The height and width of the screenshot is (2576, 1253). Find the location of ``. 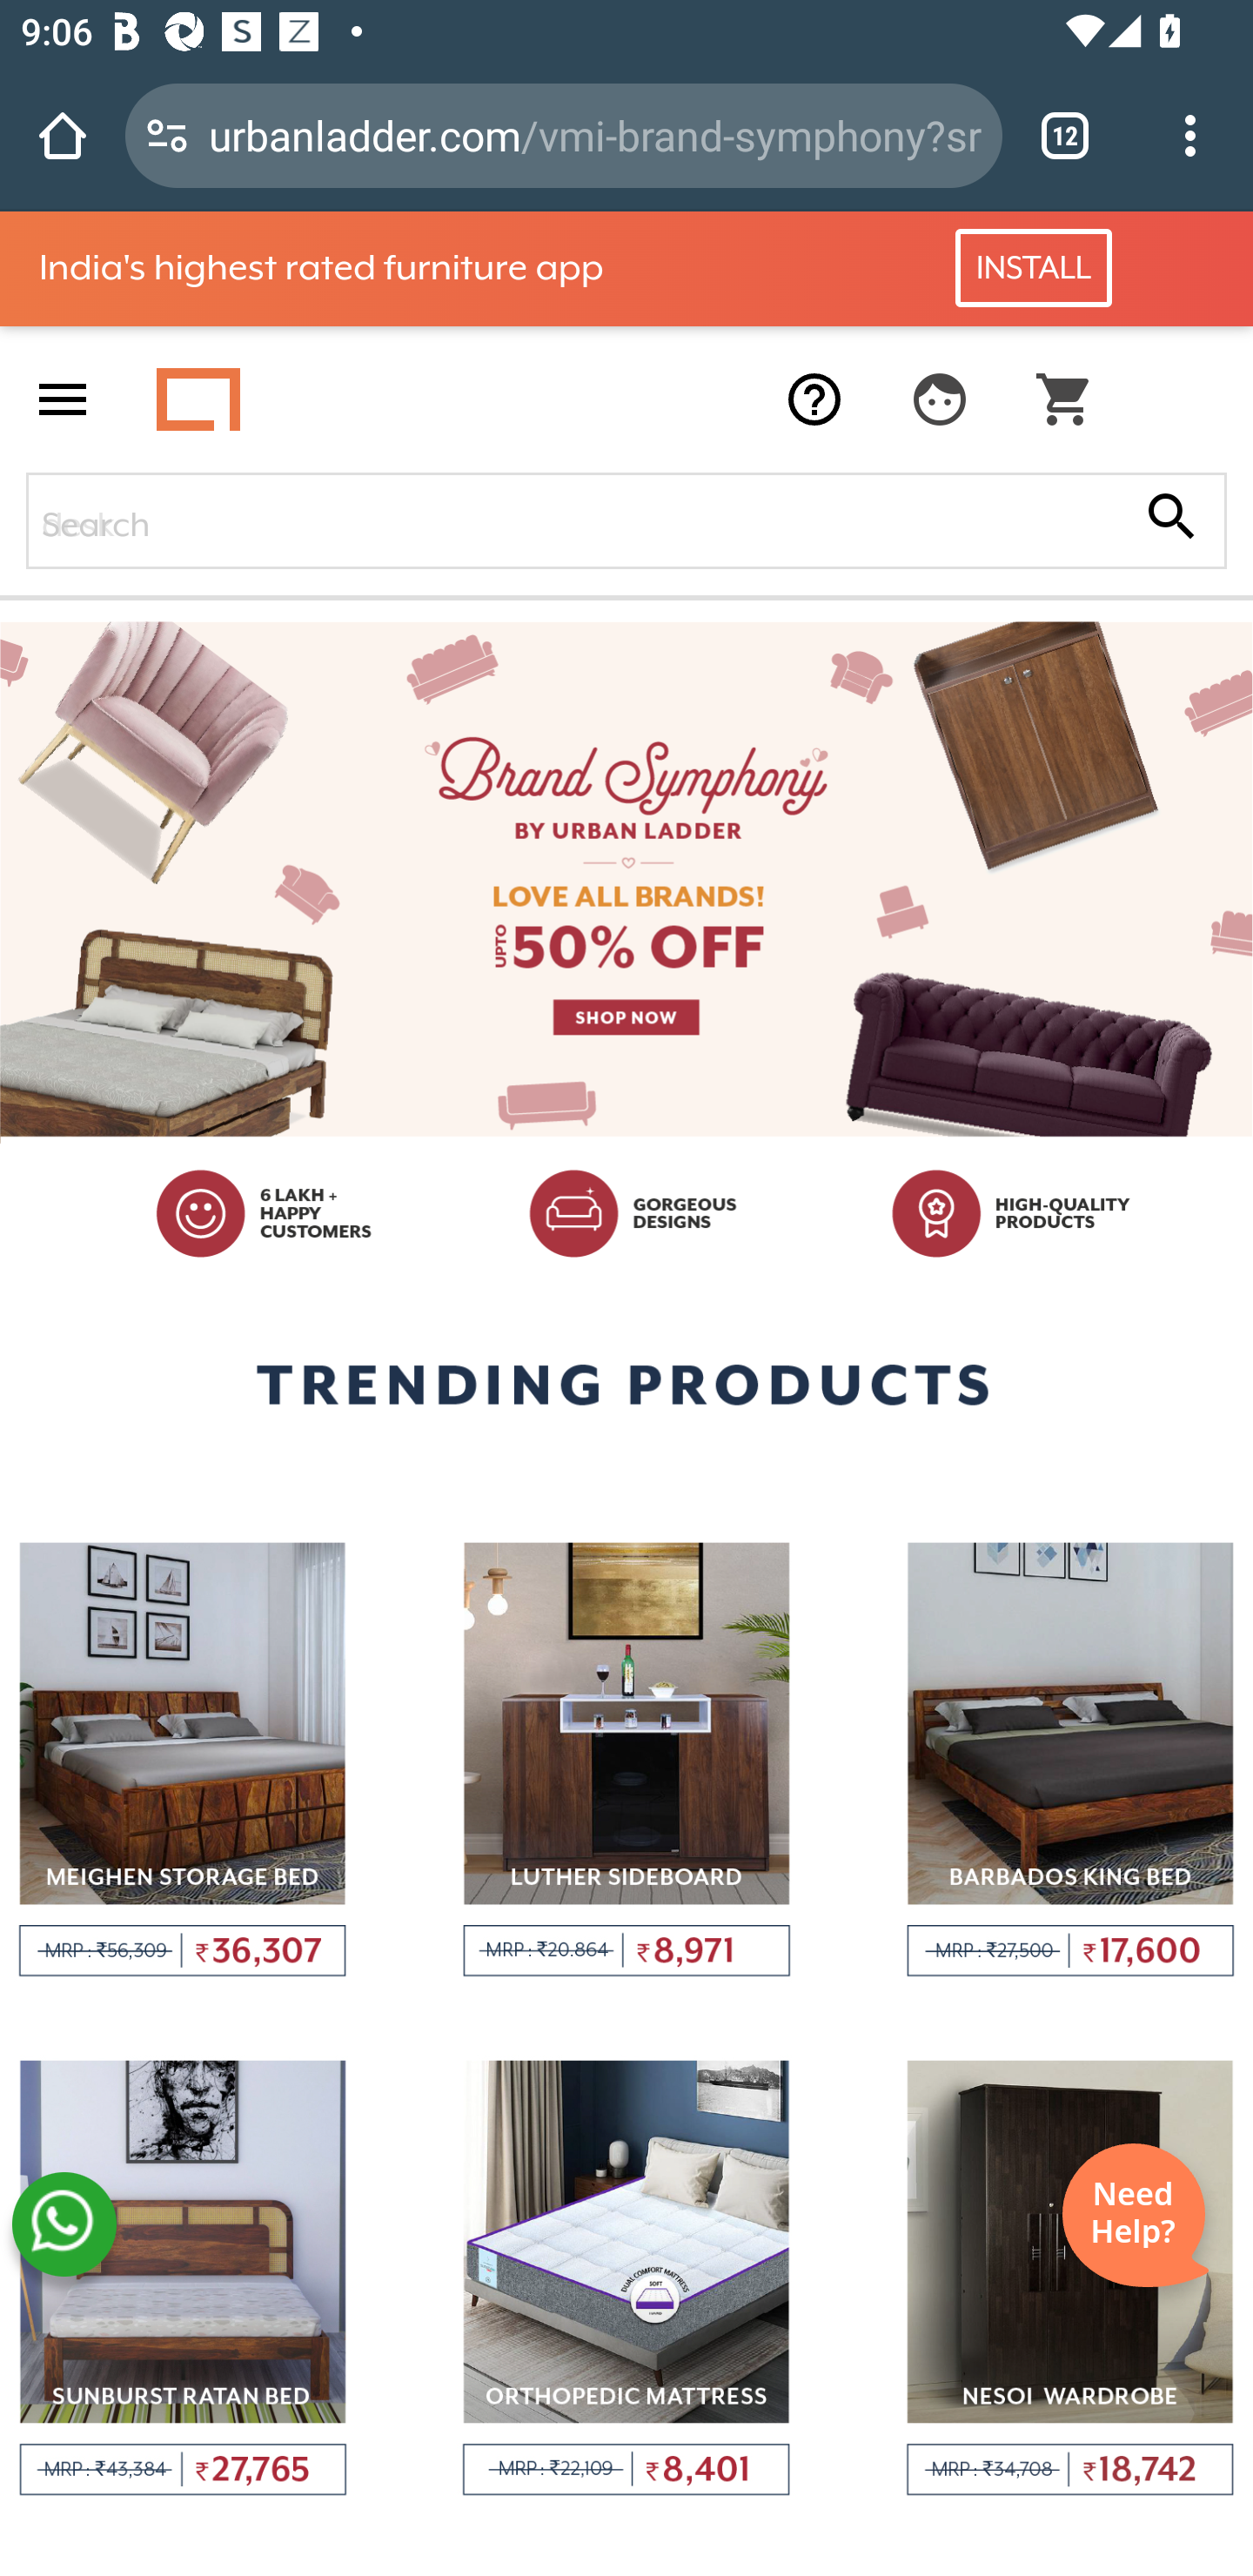

 is located at coordinates (940, 399).